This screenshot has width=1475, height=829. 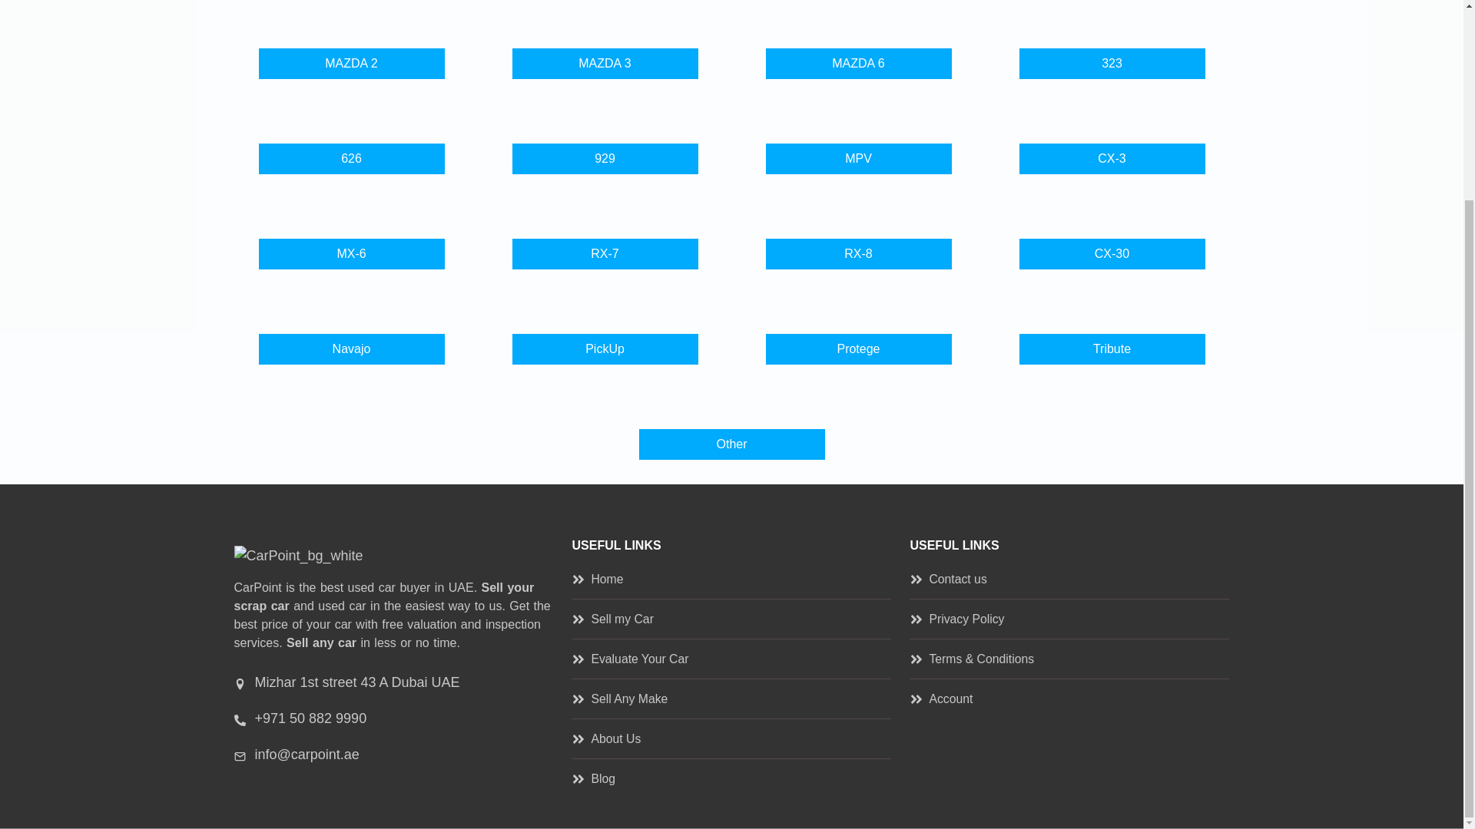 I want to click on Mizhar 1st street 43 A Dubai UAE, so click(x=346, y=682).